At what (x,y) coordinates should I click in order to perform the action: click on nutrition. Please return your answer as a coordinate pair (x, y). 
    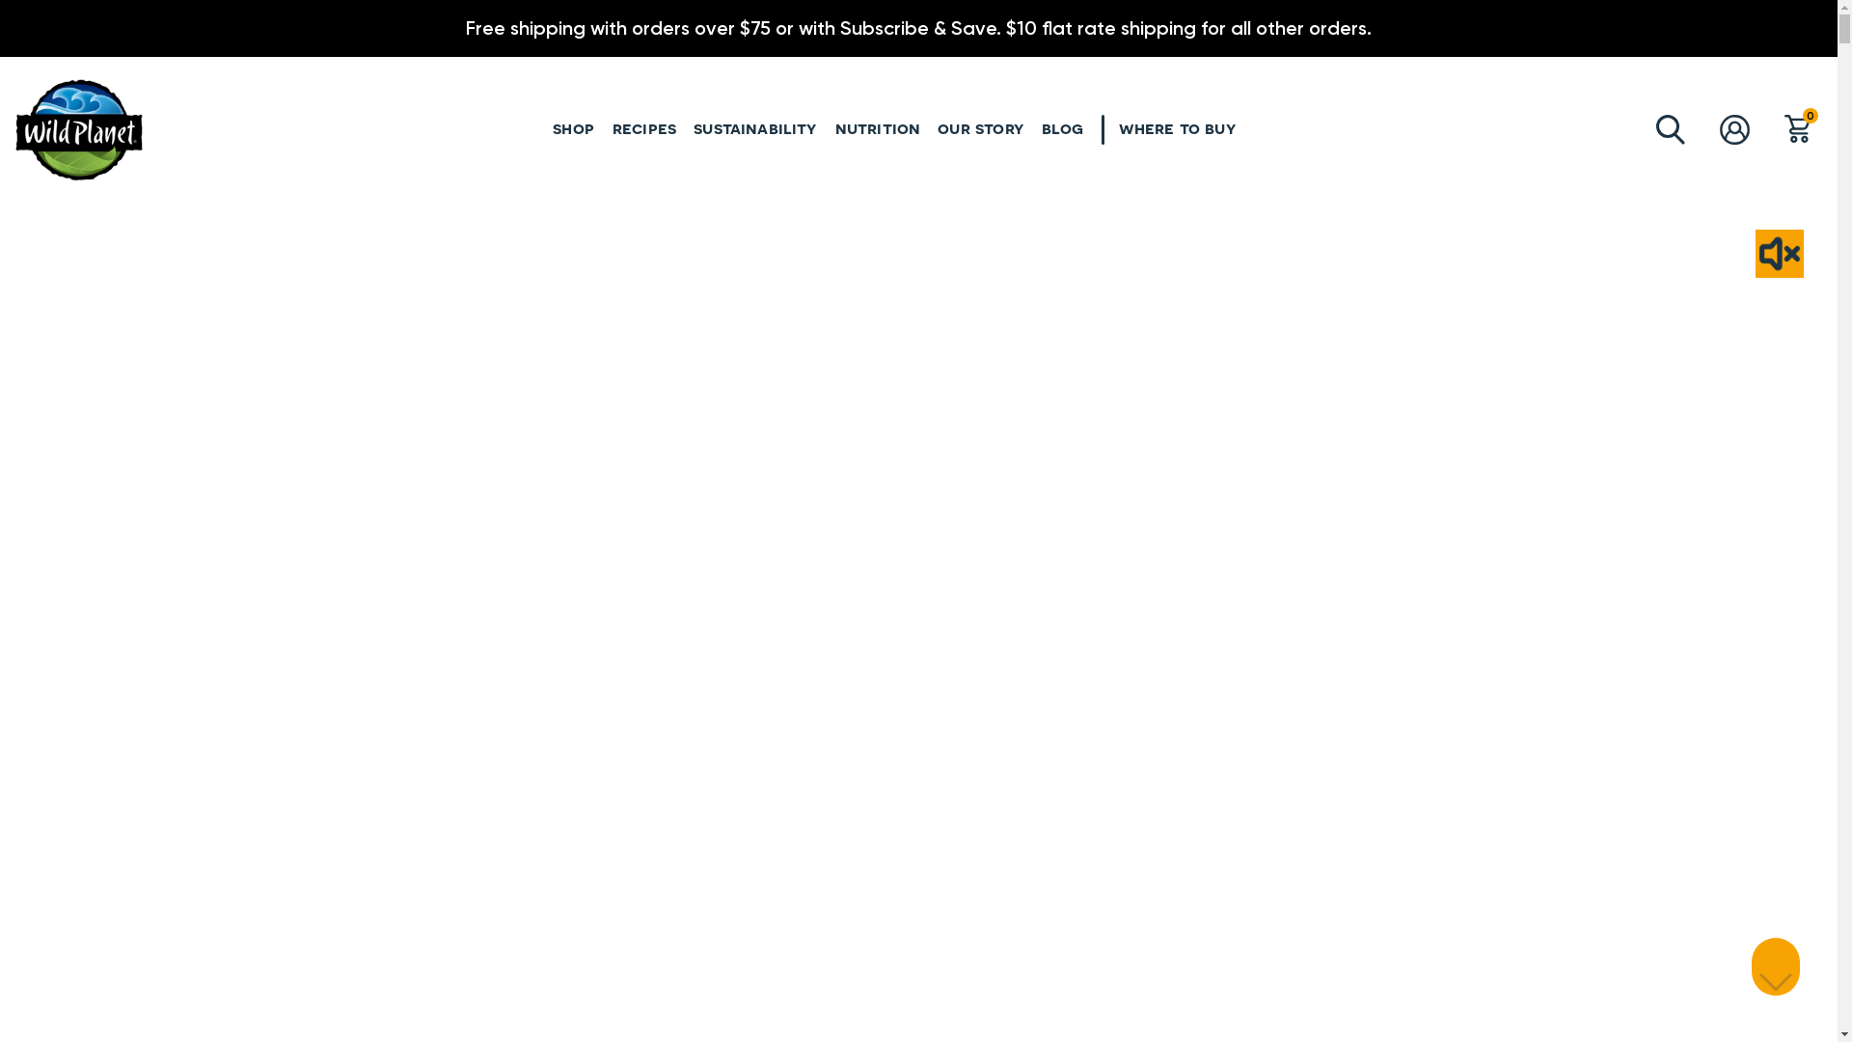
    Looking at the image, I should click on (878, 127).